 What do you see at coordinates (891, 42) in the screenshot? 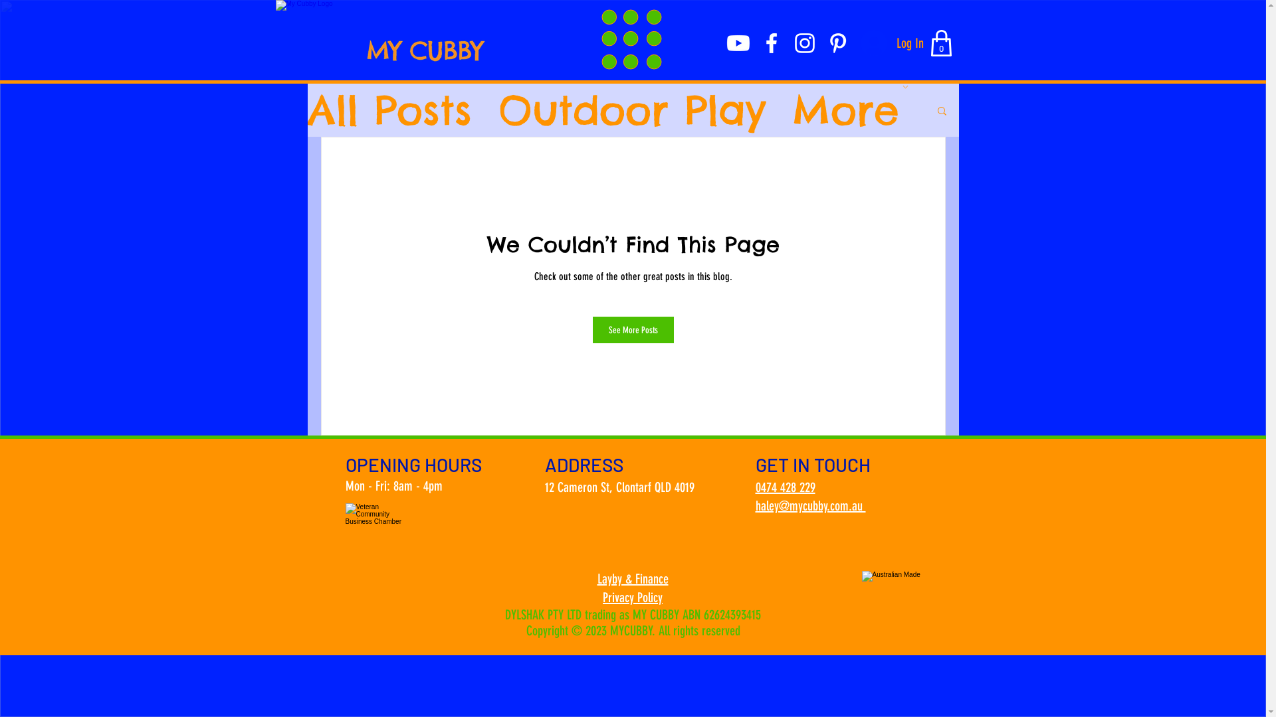
I see `Log In` at bounding box center [891, 42].